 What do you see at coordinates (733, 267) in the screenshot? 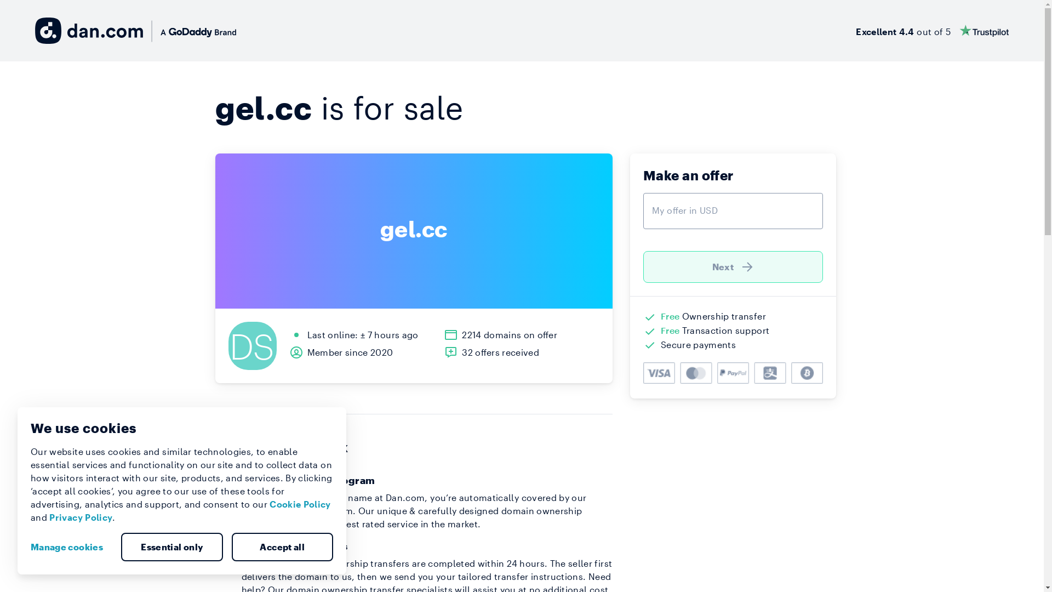
I see `Next
)` at bounding box center [733, 267].